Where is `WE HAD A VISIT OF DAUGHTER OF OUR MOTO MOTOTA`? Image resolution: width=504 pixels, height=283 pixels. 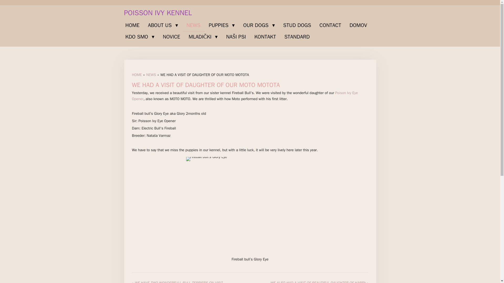 WE HAD A VISIT OF DAUGHTER OF OUR MOTO MOTOTA is located at coordinates (204, 74).